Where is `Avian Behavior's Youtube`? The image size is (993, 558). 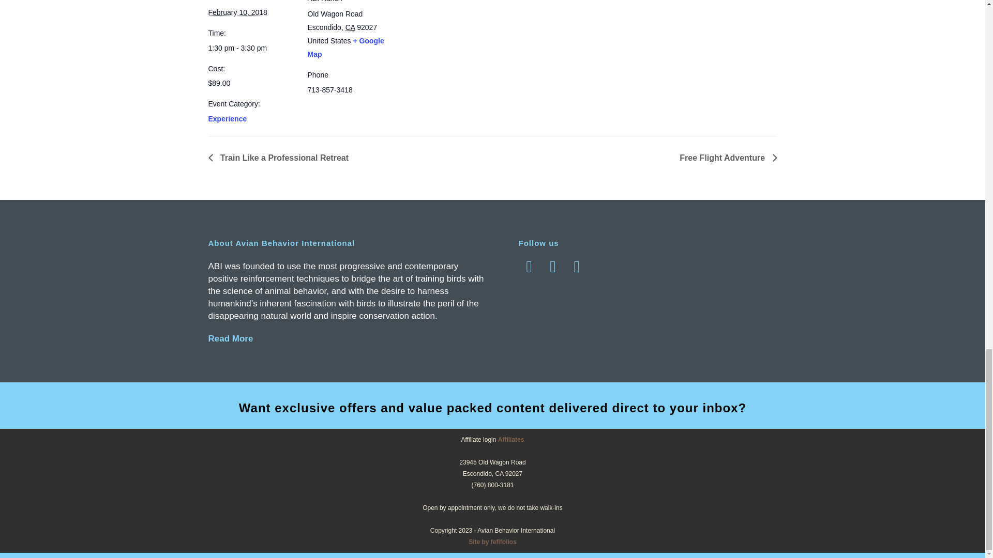 Avian Behavior's Youtube is located at coordinates (578, 272).